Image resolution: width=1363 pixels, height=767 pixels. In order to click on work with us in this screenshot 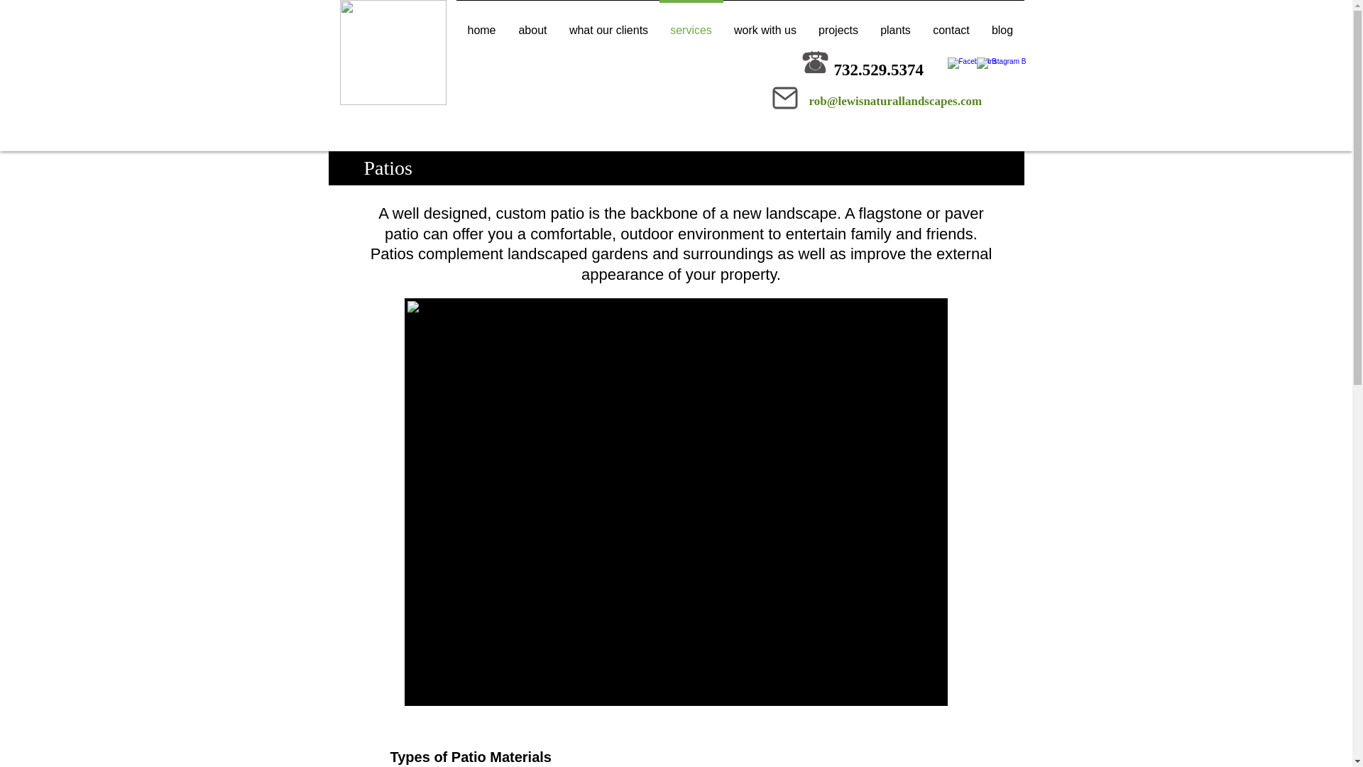, I will do `click(764, 24)`.